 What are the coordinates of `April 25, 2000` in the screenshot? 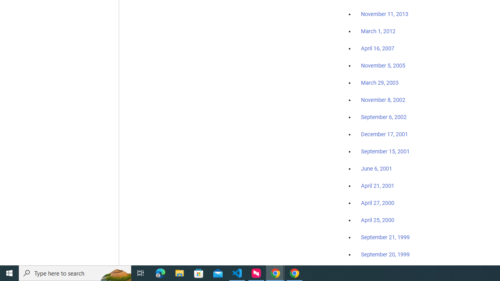 It's located at (377, 220).